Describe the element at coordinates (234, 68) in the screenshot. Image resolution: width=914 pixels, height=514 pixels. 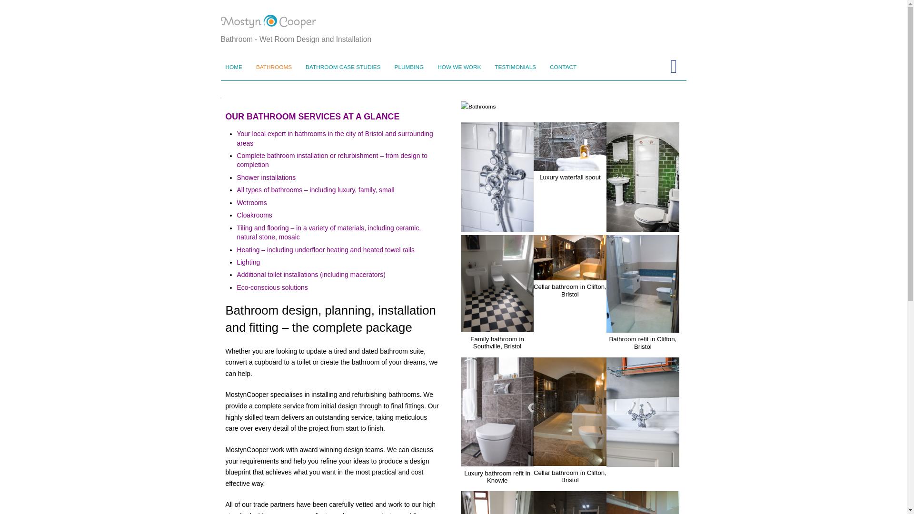
I see `HOME` at that location.